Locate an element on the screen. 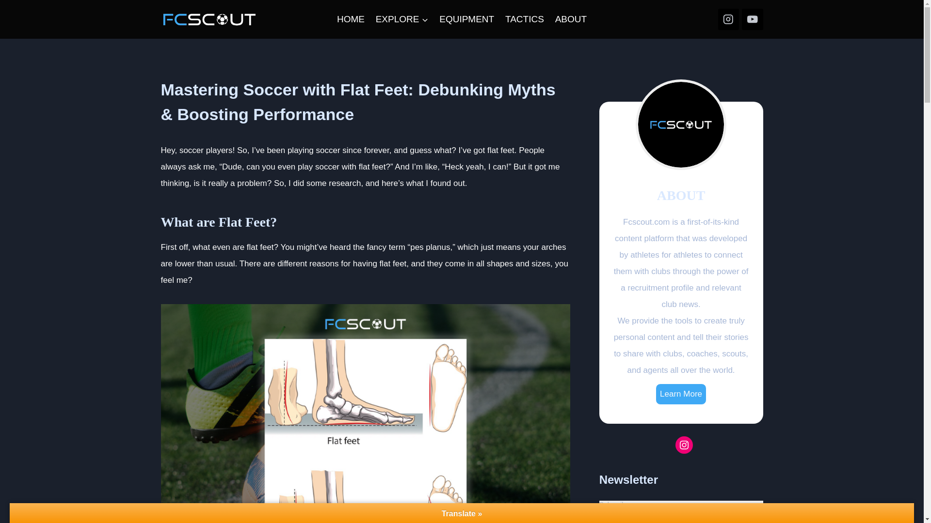  Instagram is located at coordinates (684, 445).